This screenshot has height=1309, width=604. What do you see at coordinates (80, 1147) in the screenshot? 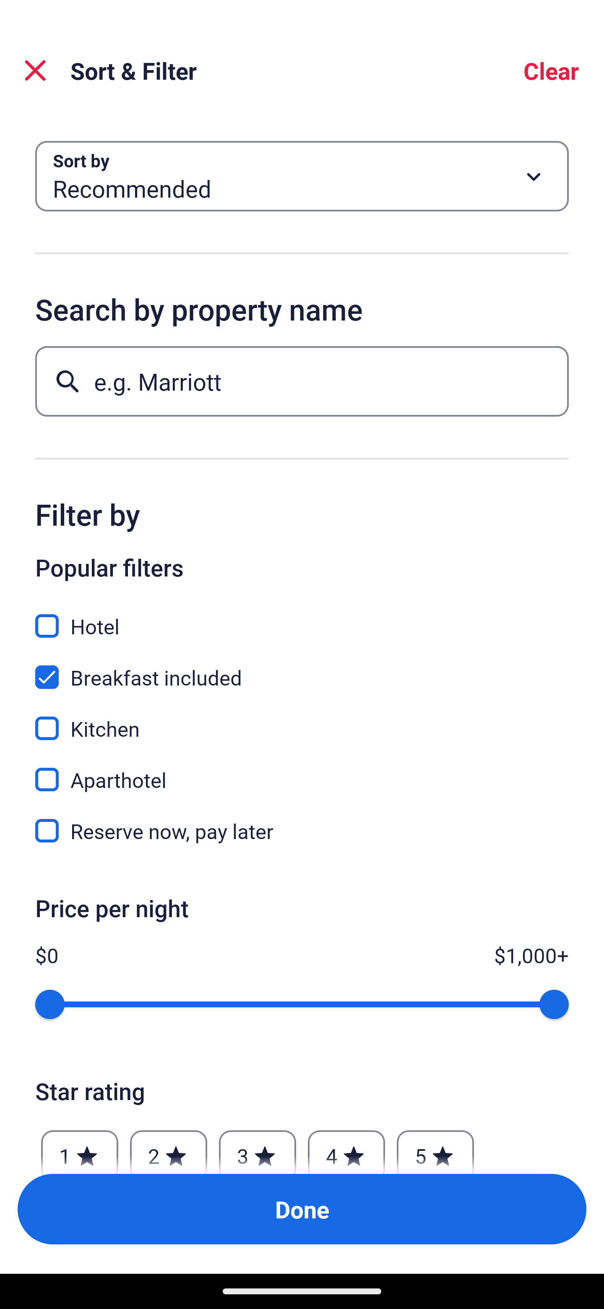
I see `1` at bounding box center [80, 1147].